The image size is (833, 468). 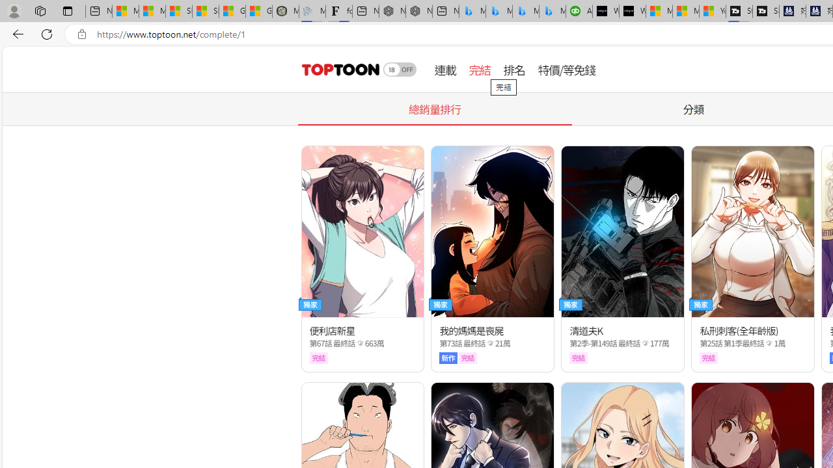 I want to click on Microsoft Bing Travel - Shangri-La Hotel Bangkok, so click(x=553, y=12).